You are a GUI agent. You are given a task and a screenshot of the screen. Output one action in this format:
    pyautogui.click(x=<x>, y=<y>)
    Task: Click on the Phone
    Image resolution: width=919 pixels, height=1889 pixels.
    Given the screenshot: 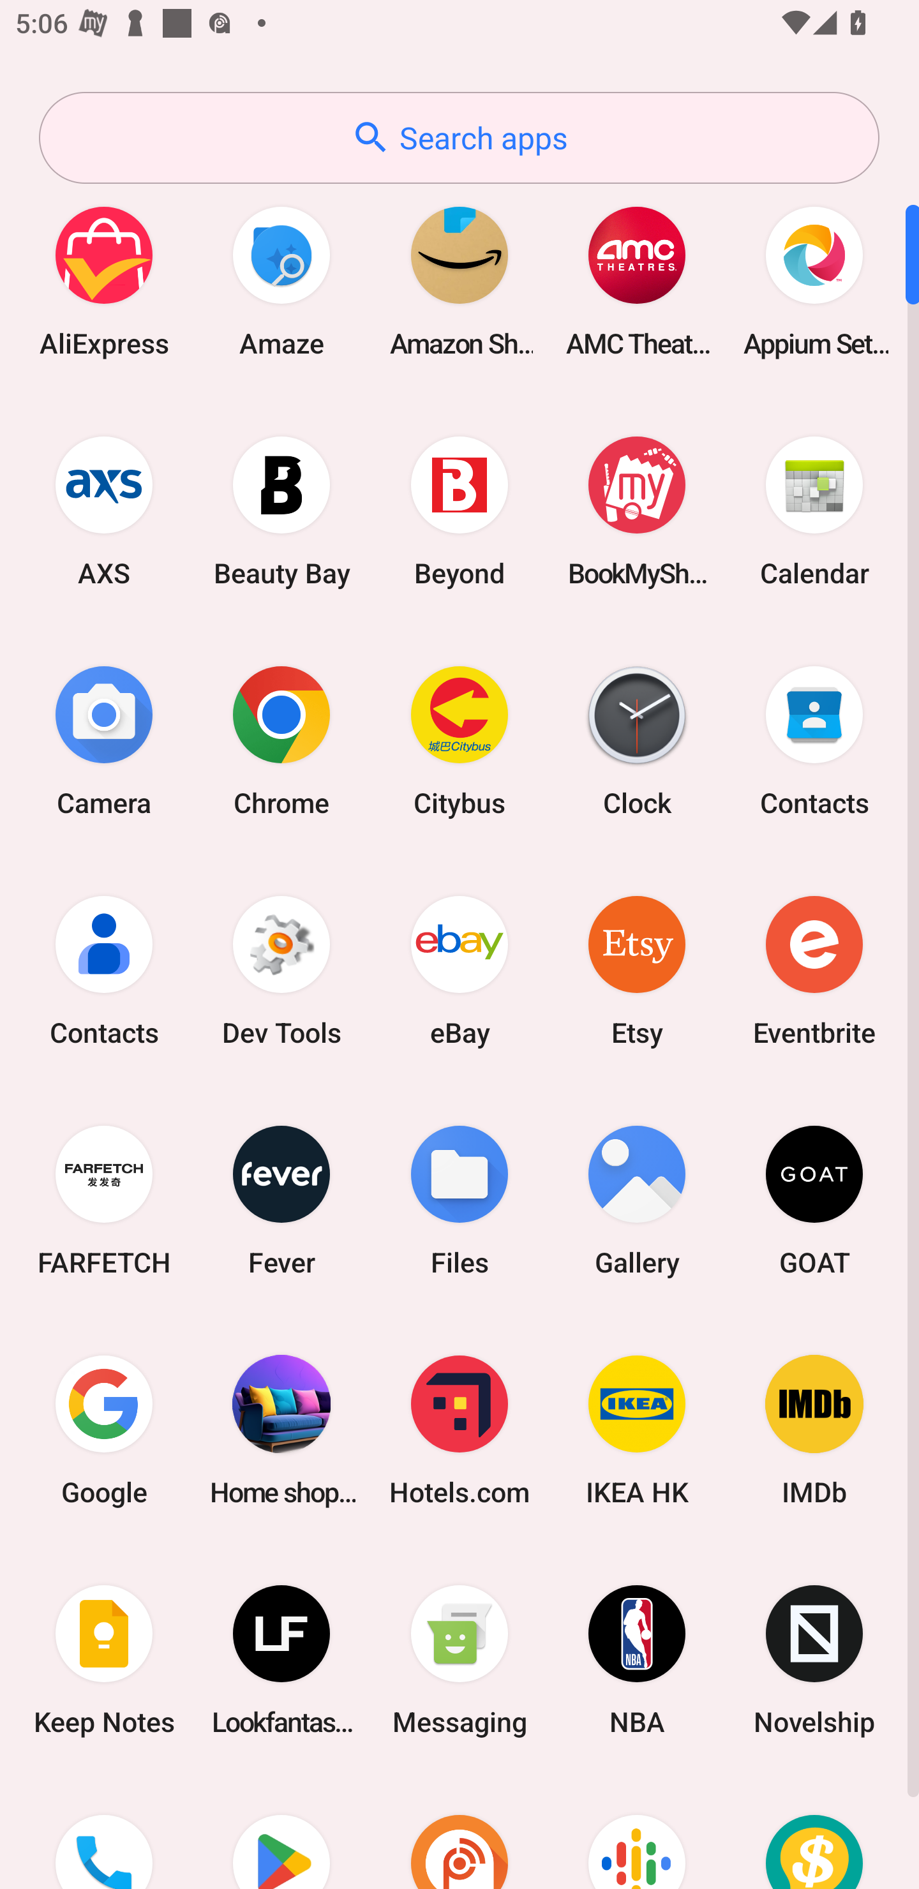 What is the action you would take?
    pyautogui.click(x=104, y=1832)
    